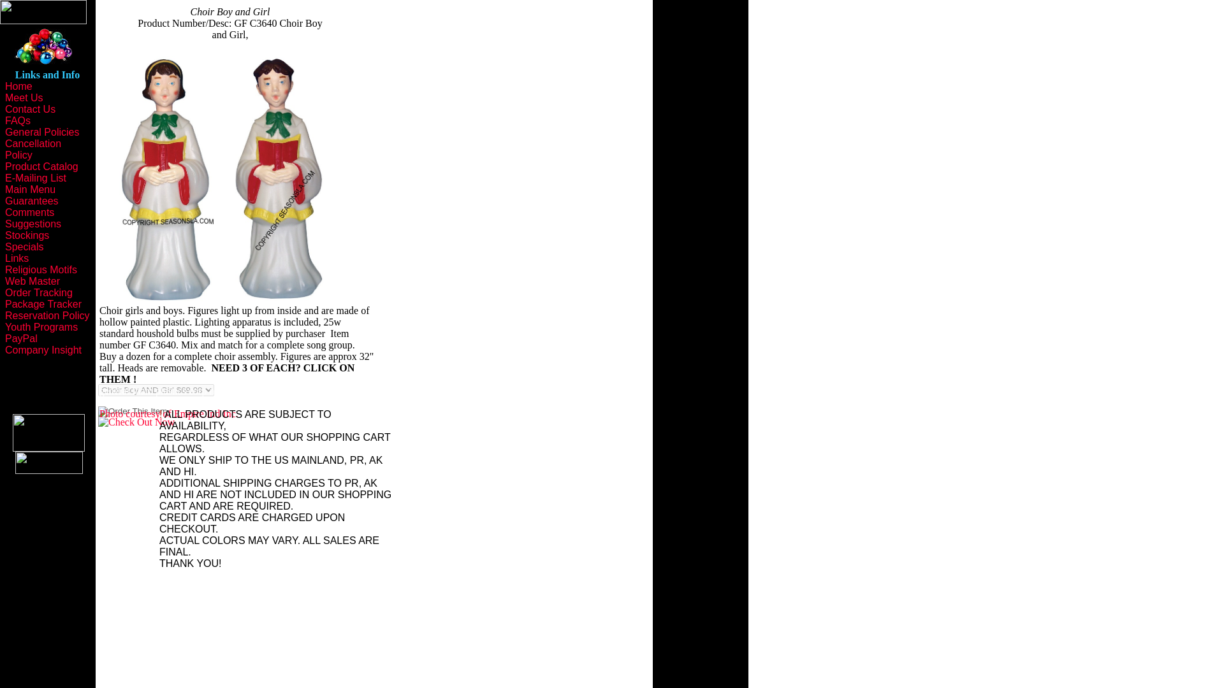 The width and height of the screenshot is (1224, 688). I want to click on Links, so click(17, 258).